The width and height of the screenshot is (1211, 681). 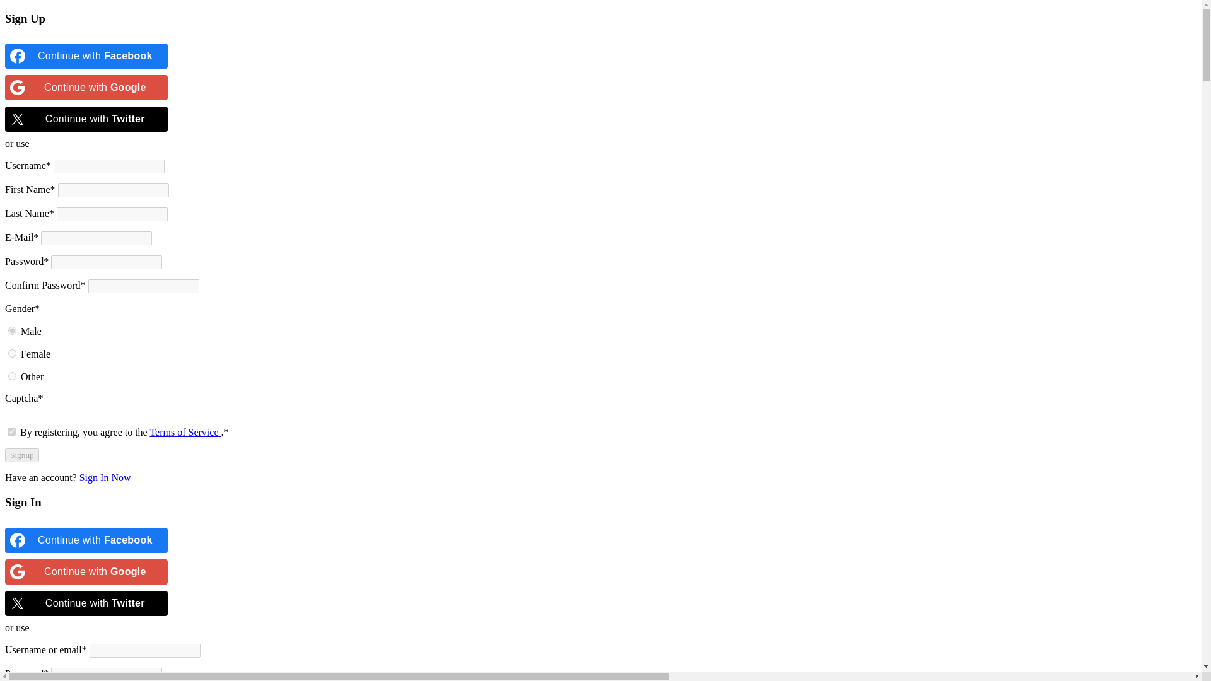 I want to click on Continue with Twitter, so click(x=86, y=603).